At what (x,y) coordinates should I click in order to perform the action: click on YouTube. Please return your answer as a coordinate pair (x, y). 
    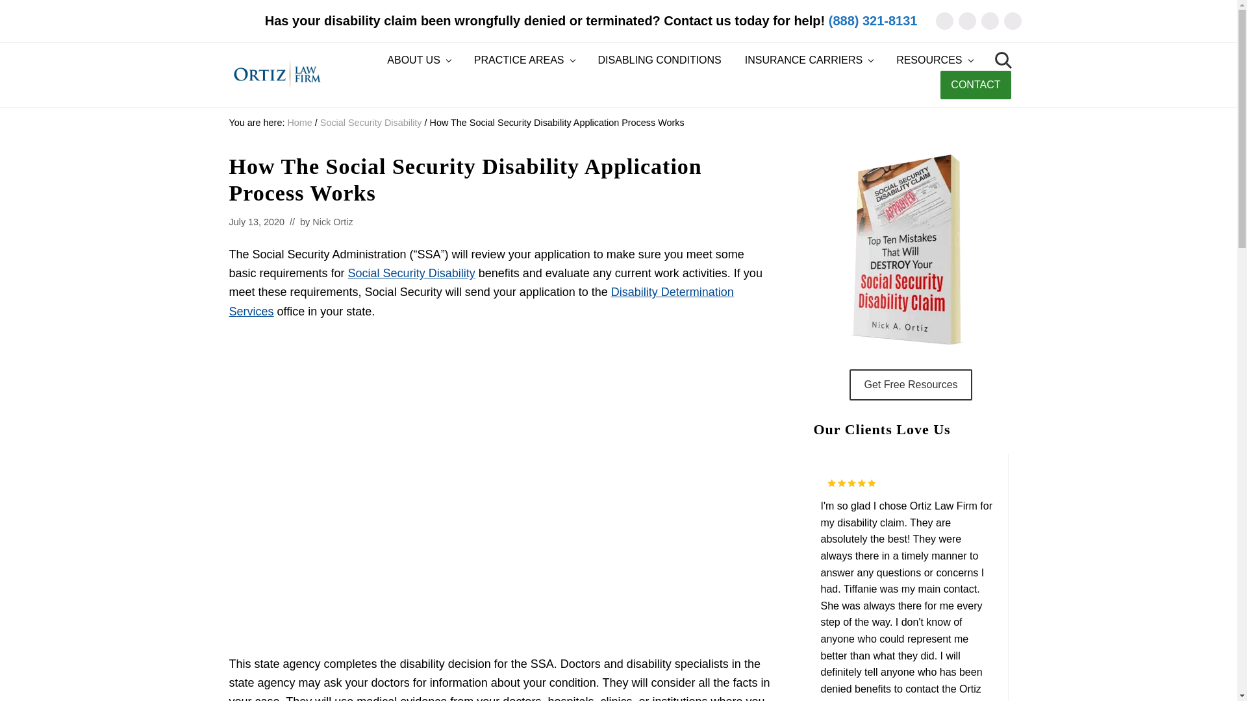
    Looking at the image, I should click on (1012, 21).